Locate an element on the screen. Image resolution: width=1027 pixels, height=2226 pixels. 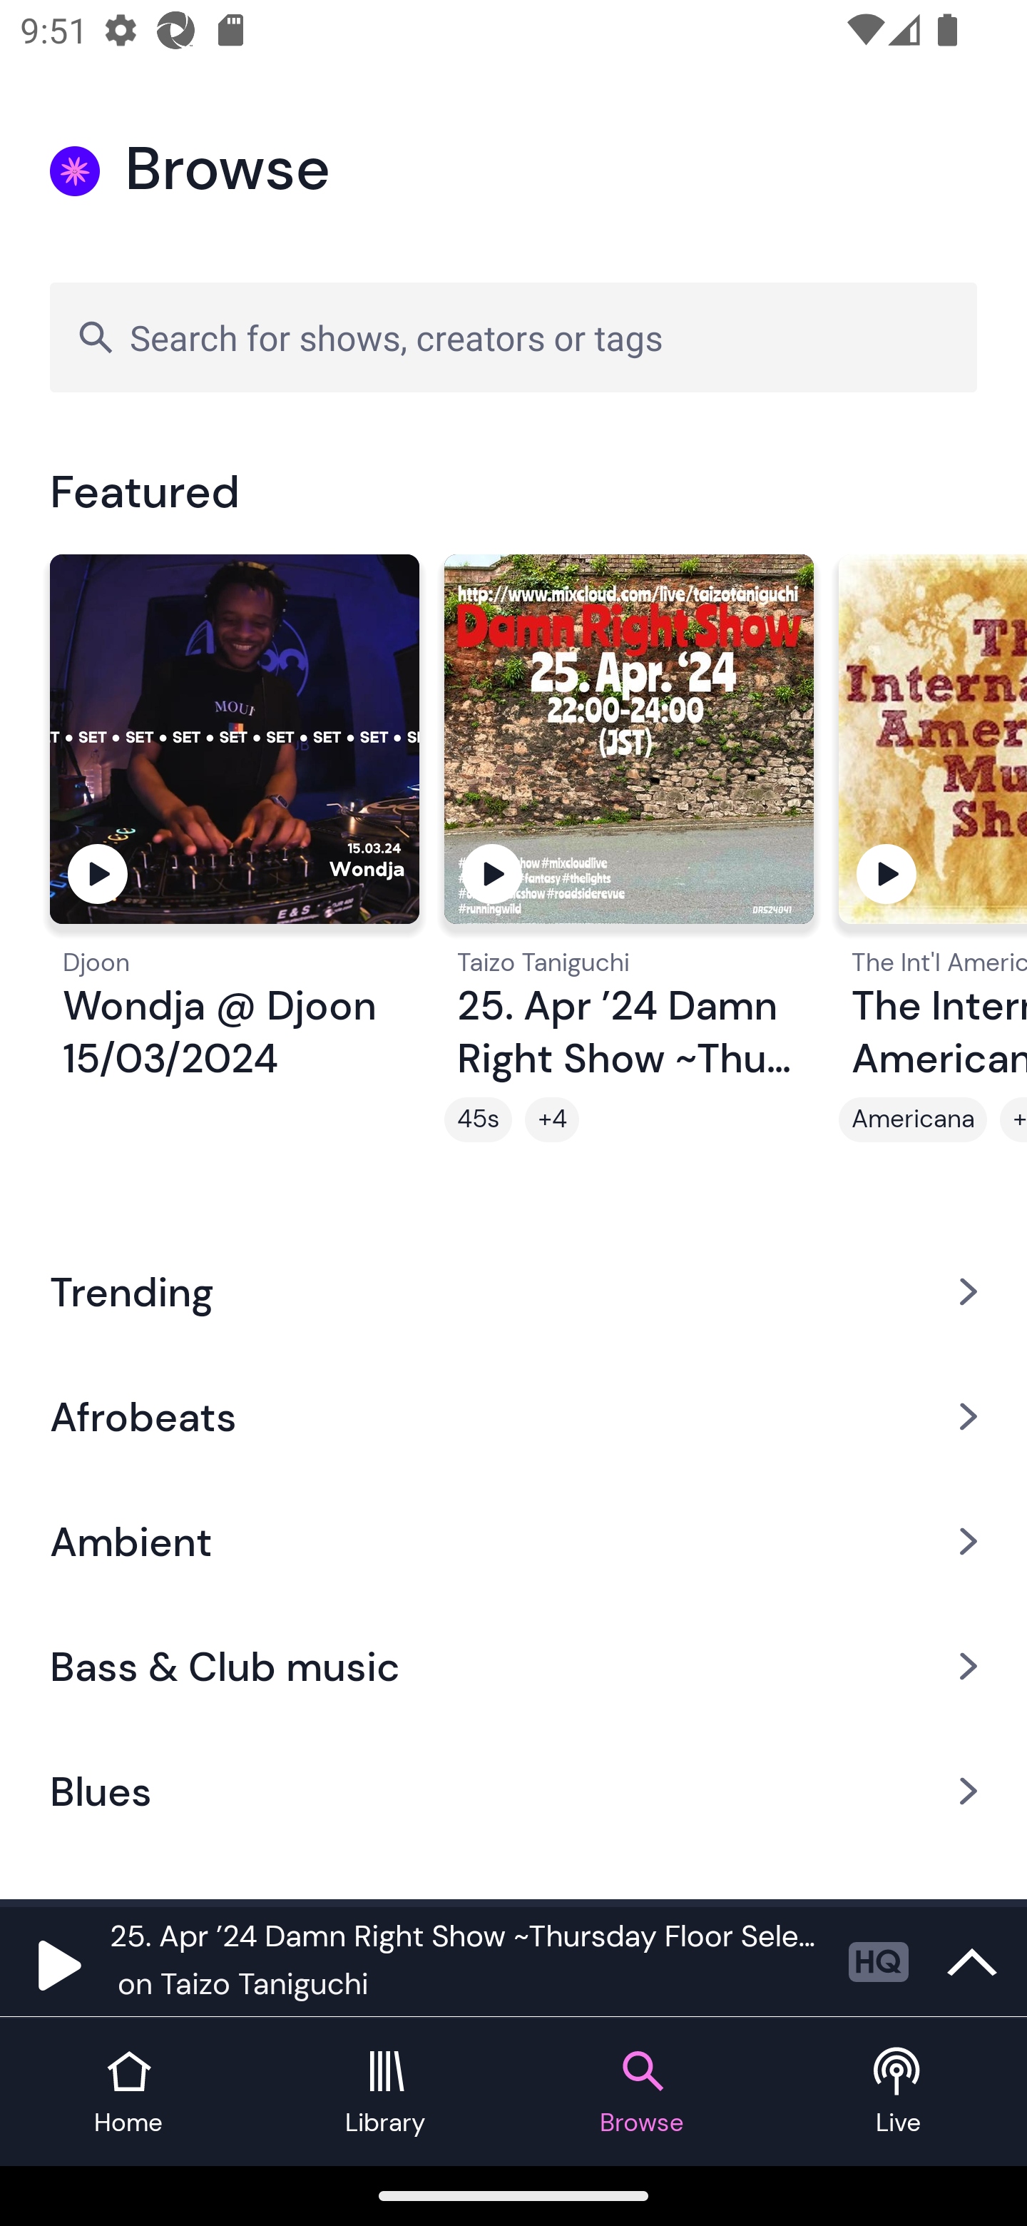
Bass & Club music is located at coordinates (513, 1667).